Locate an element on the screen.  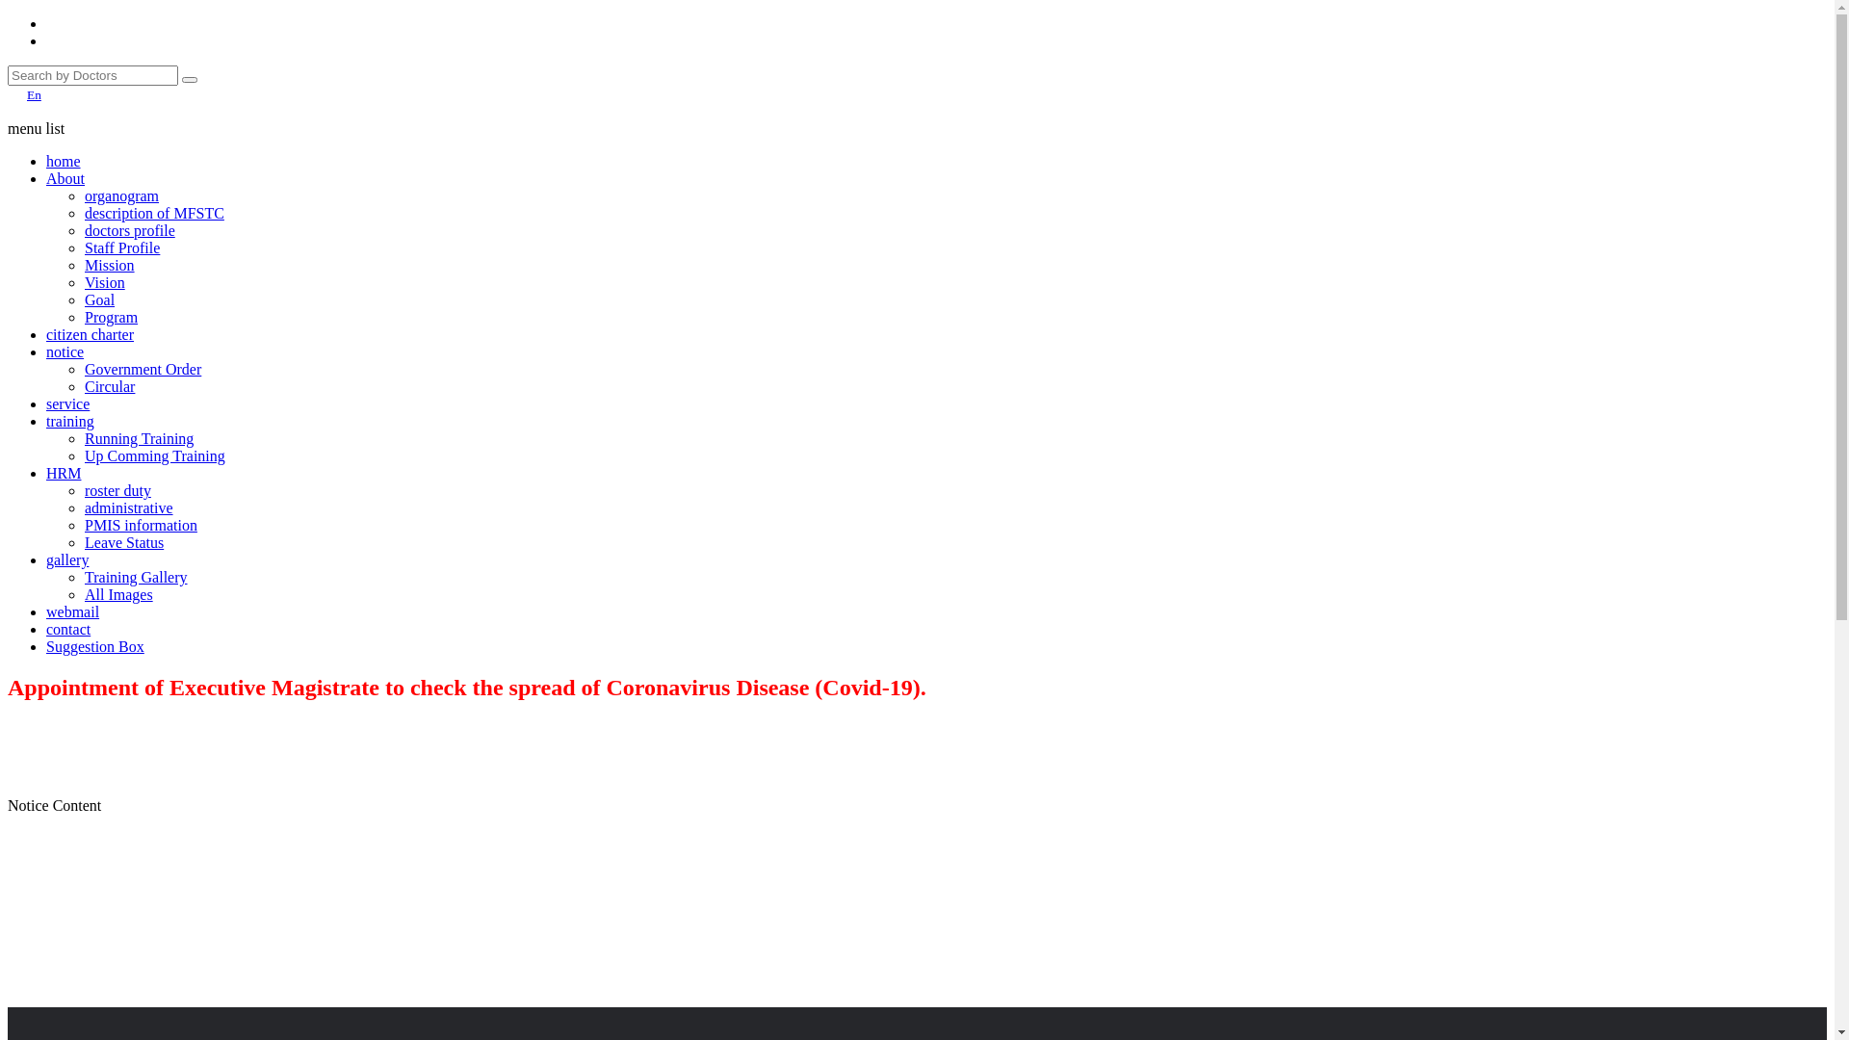
Program is located at coordinates (112, 318).